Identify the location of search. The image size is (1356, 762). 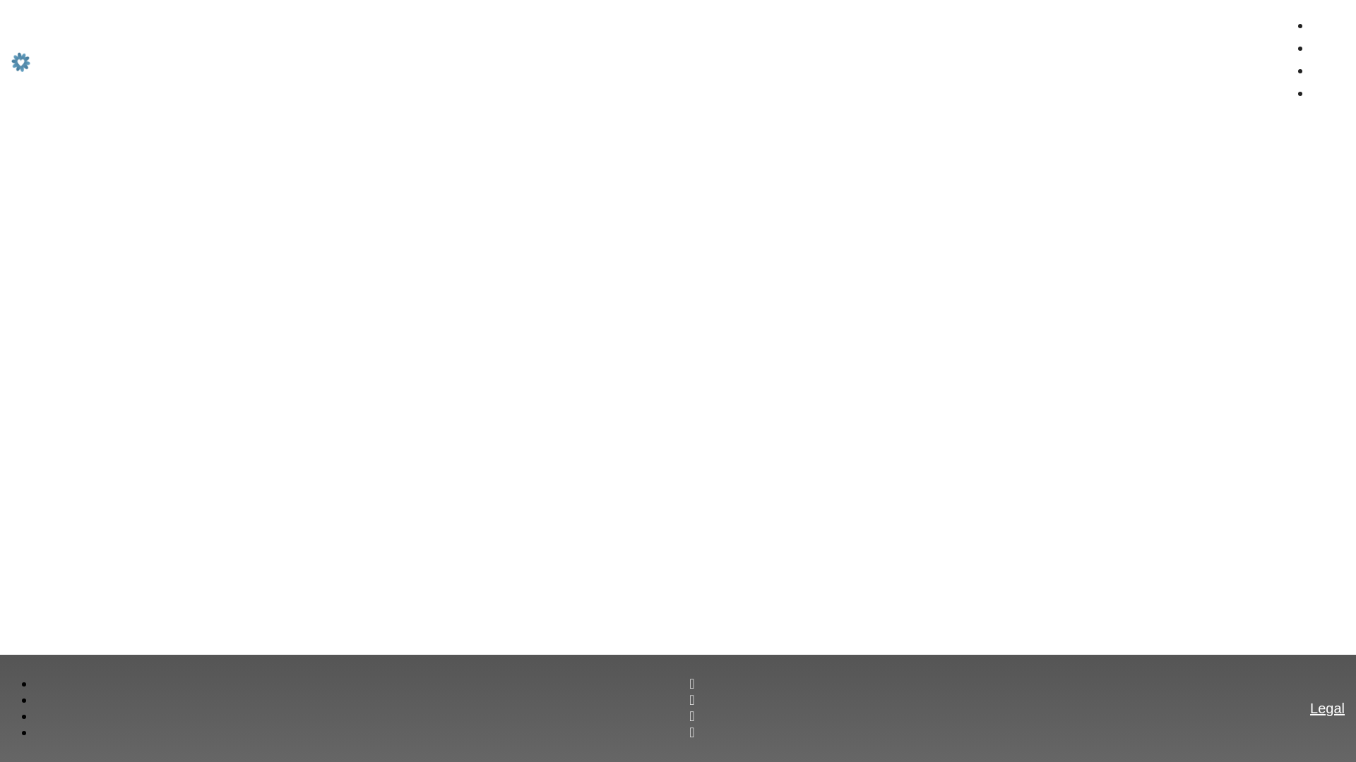
(1266, 56).